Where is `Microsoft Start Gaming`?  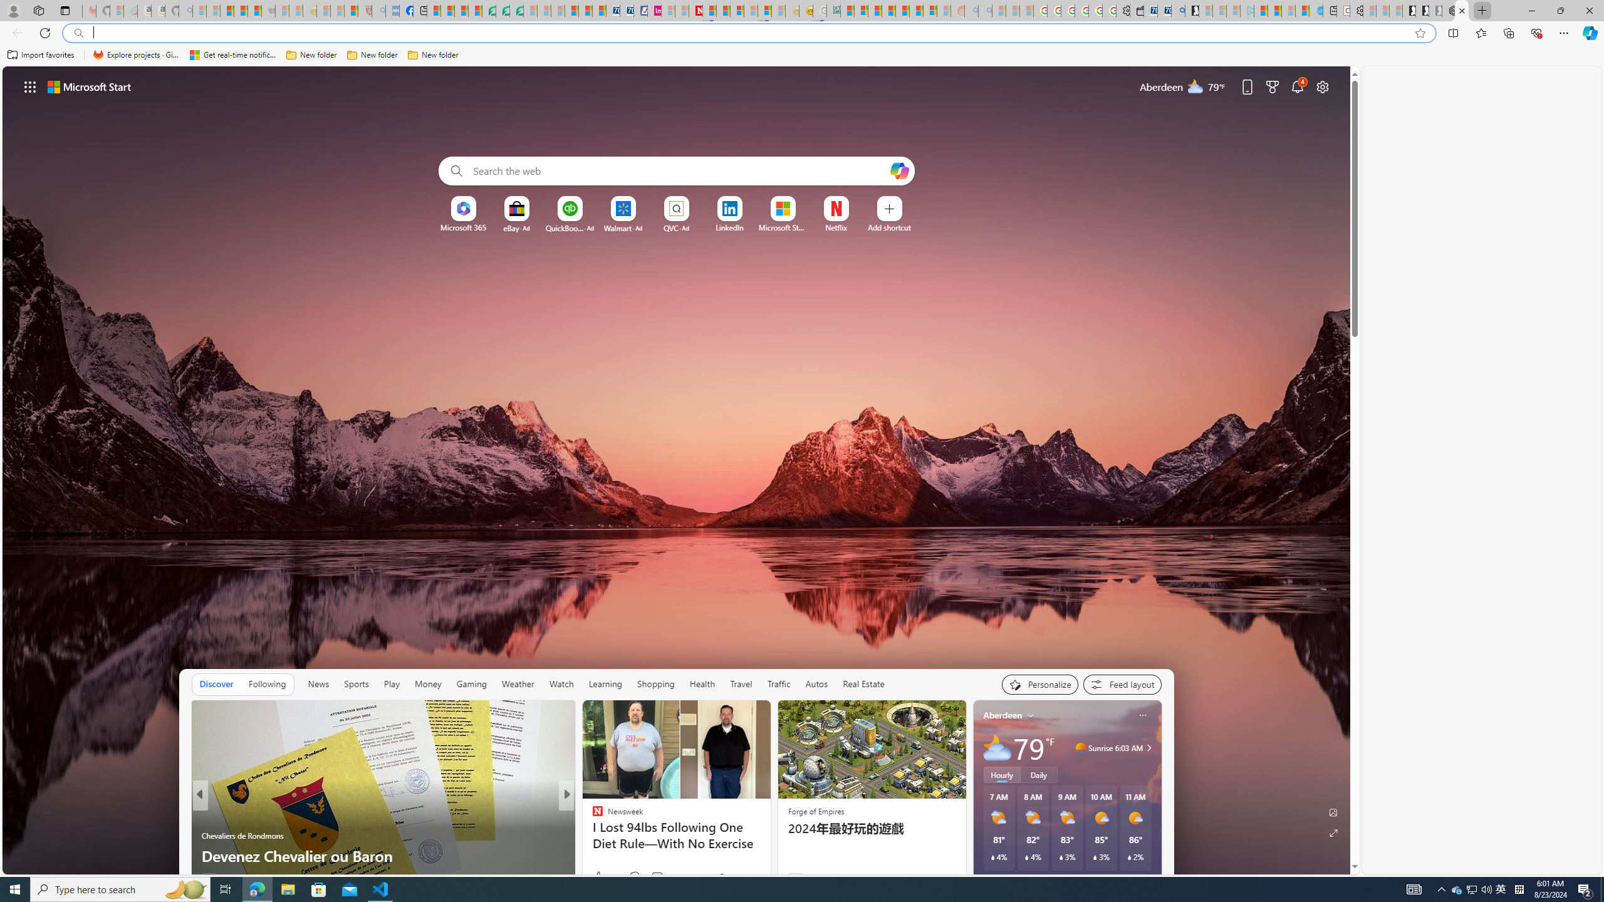
Microsoft Start Gaming is located at coordinates (1192, 11).